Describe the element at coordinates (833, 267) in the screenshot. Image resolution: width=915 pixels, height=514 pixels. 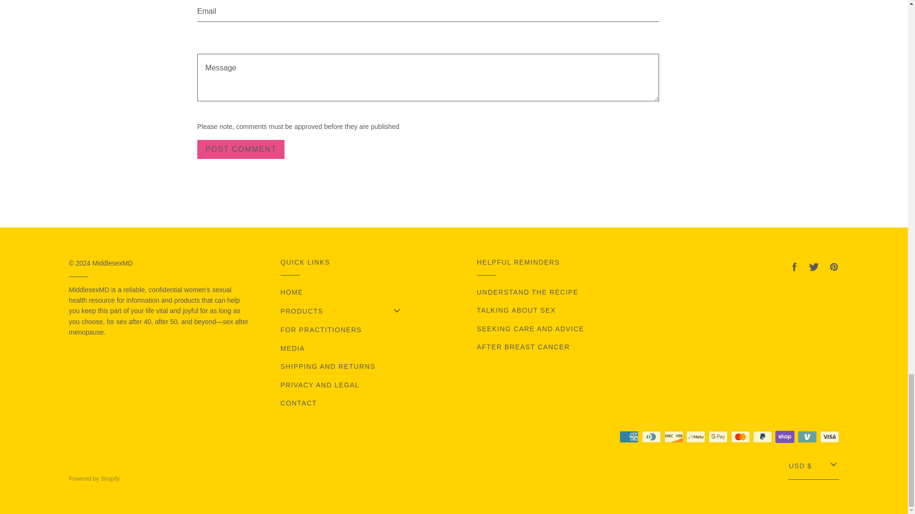
I see `MiddlesexMD on Pinterest` at that location.